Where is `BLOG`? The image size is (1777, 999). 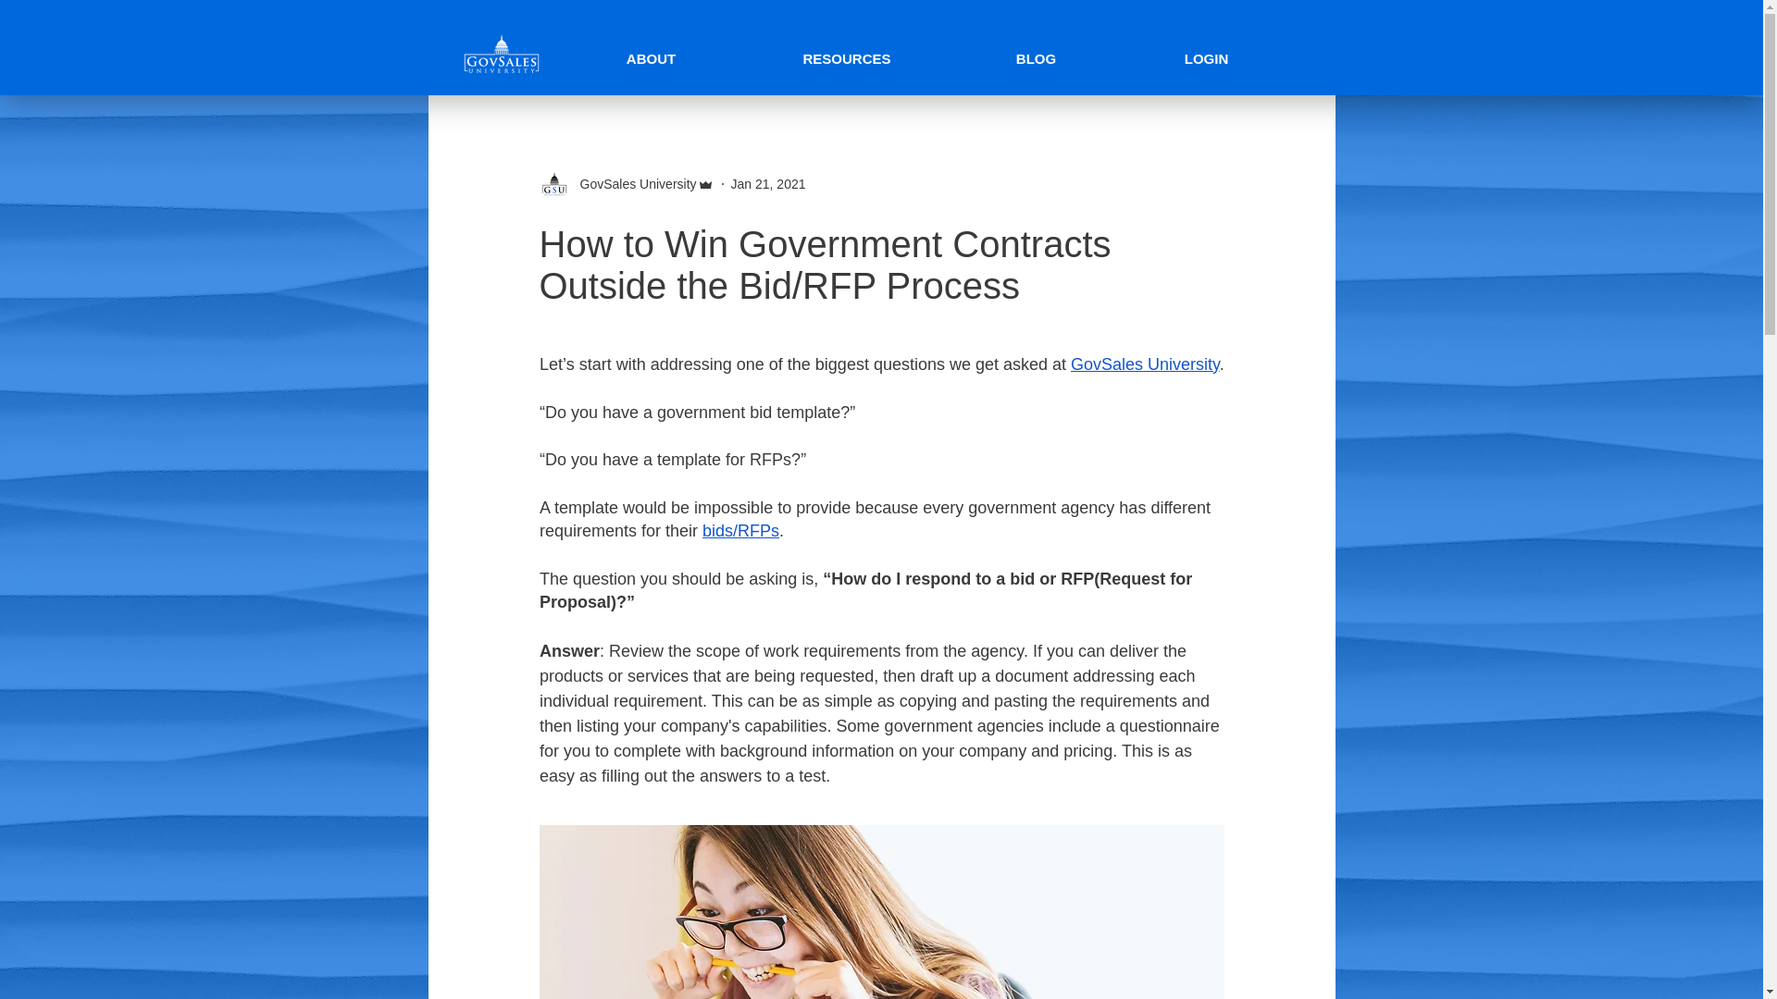
BLOG is located at coordinates (1035, 59).